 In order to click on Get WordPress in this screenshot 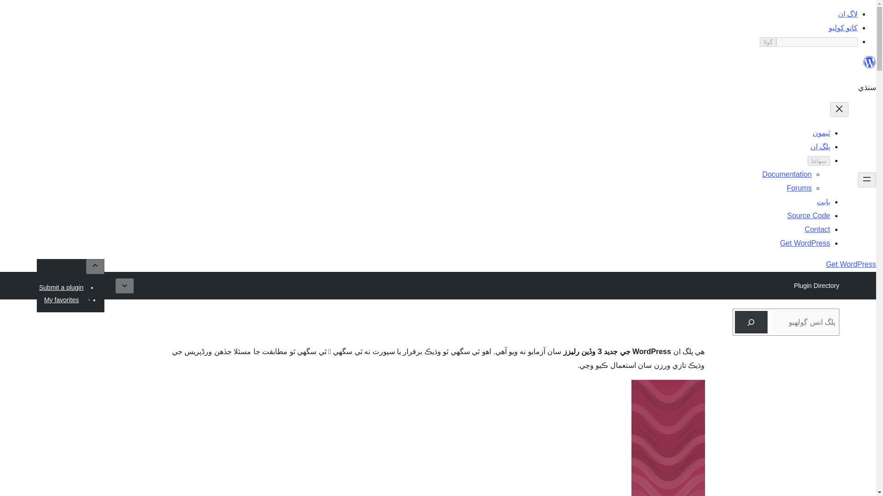, I will do `click(805, 242)`.